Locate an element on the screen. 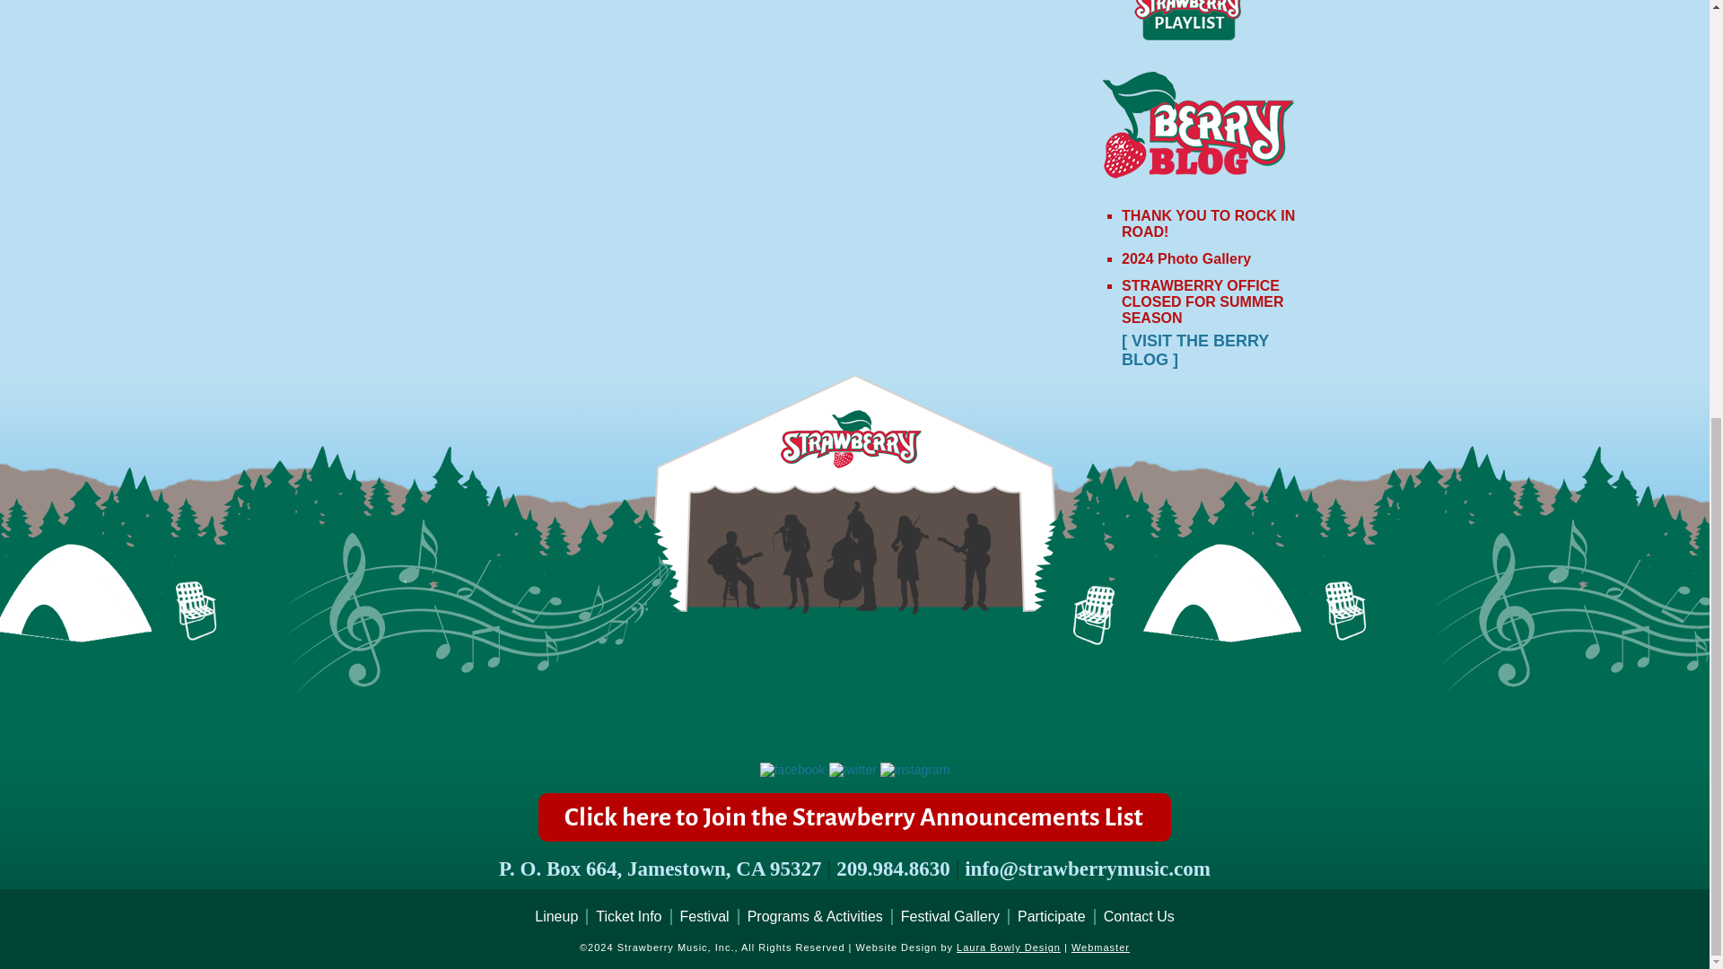 The image size is (1723, 969). THANK YOU TO ROCK IN ROAD! is located at coordinates (1208, 223).